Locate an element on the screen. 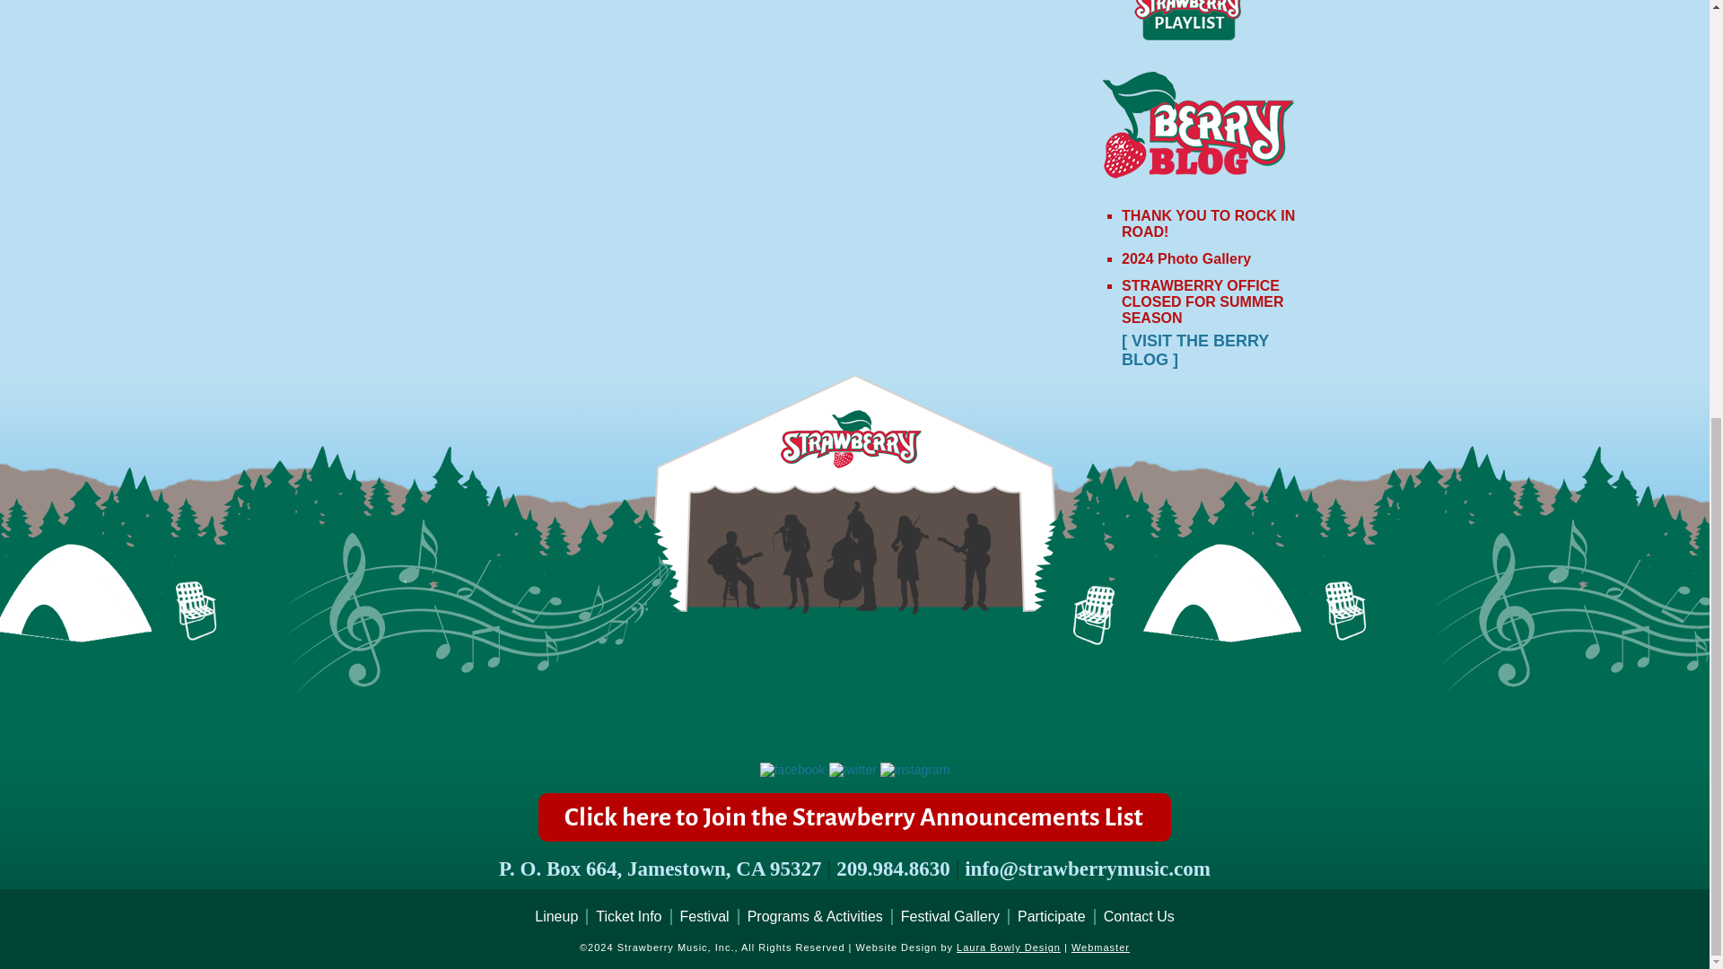 The image size is (1723, 969). THANK YOU TO ROCK IN ROAD! is located at coordinates (1208, 223).